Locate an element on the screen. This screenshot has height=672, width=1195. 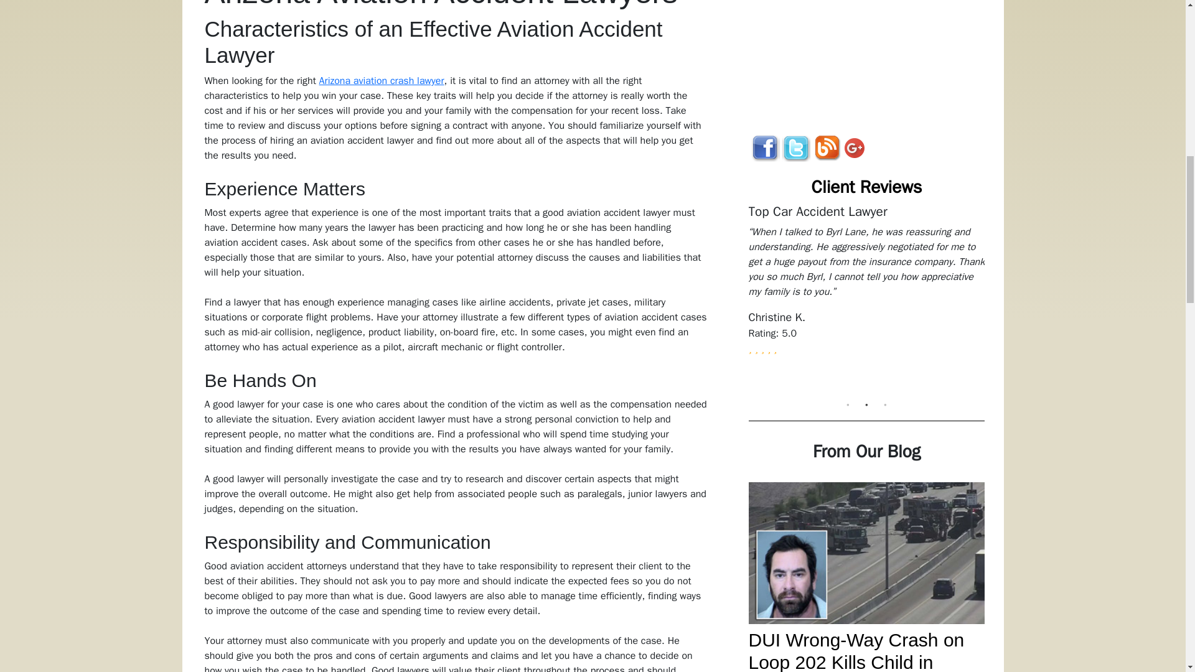
3 is located at coordinates (885, 404).